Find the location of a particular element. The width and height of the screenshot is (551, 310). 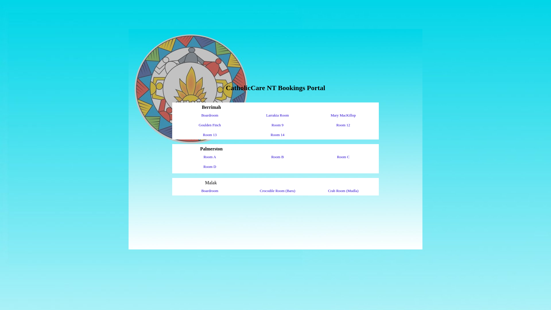

Room A is located at coordinates (210, 157).